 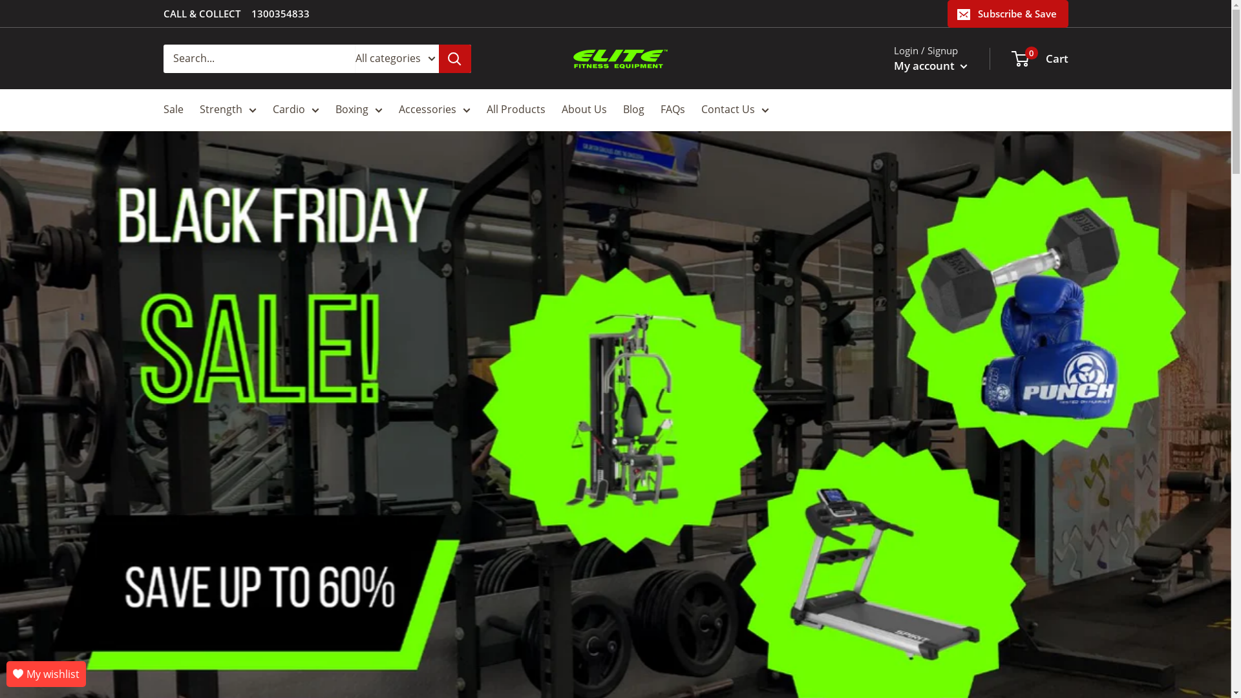 What do you see at coordinates (434, 110) in the screenshot?
I see `Accessories` at bounding box center [434, 110].